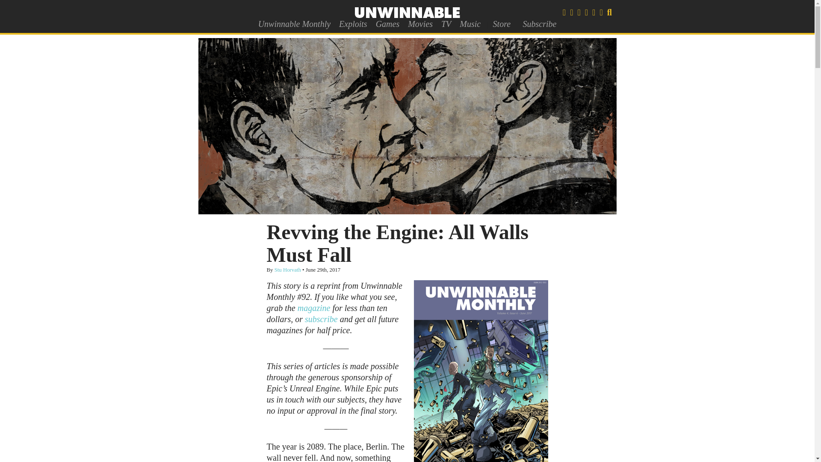  I want to click on Games, so click(387, 24).